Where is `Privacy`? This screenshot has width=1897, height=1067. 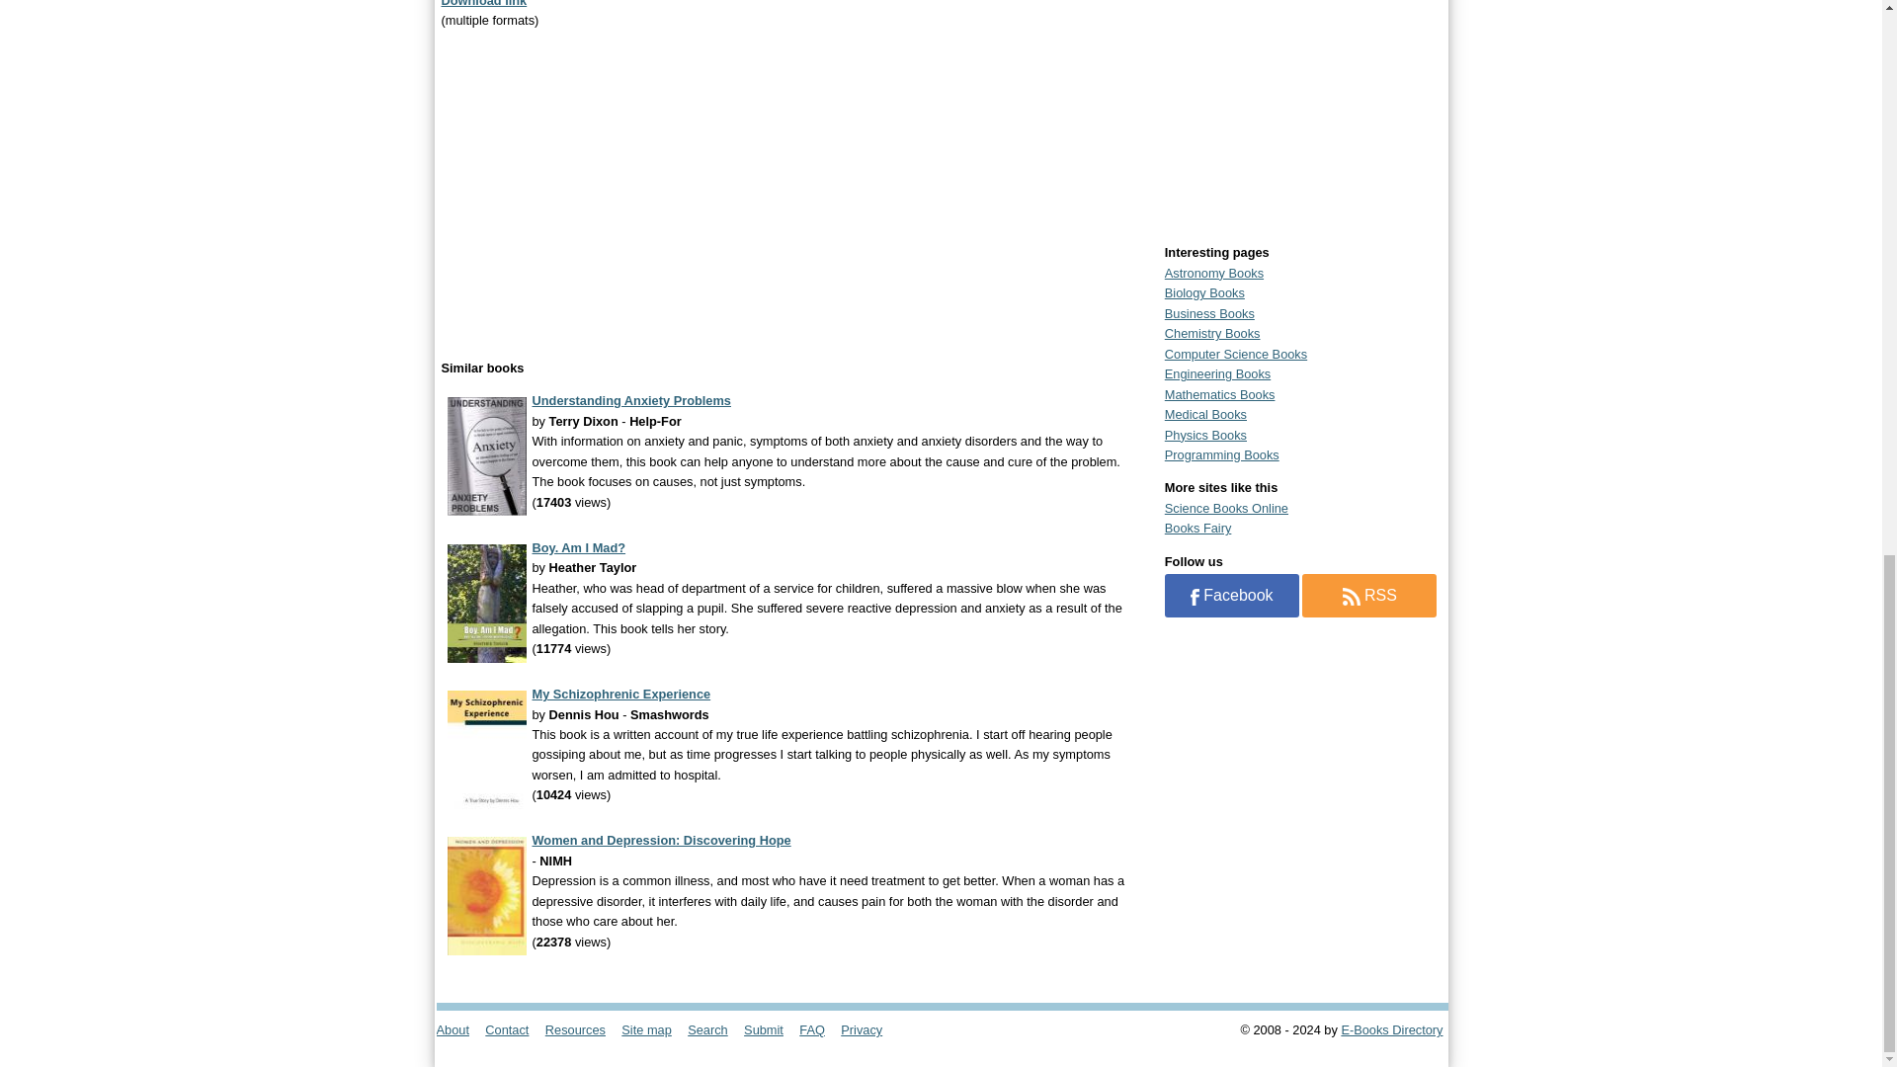 Privacy is located at coordinates (867, 1029).